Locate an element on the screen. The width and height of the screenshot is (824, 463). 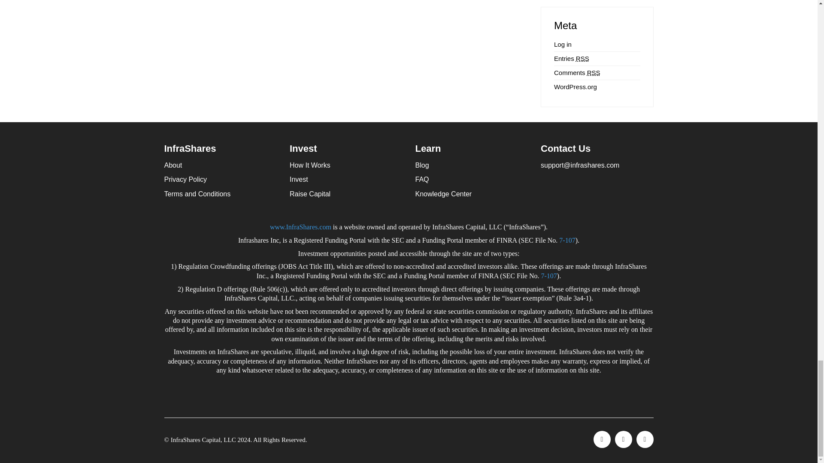
Twitter is located at coordinates (623, 439).